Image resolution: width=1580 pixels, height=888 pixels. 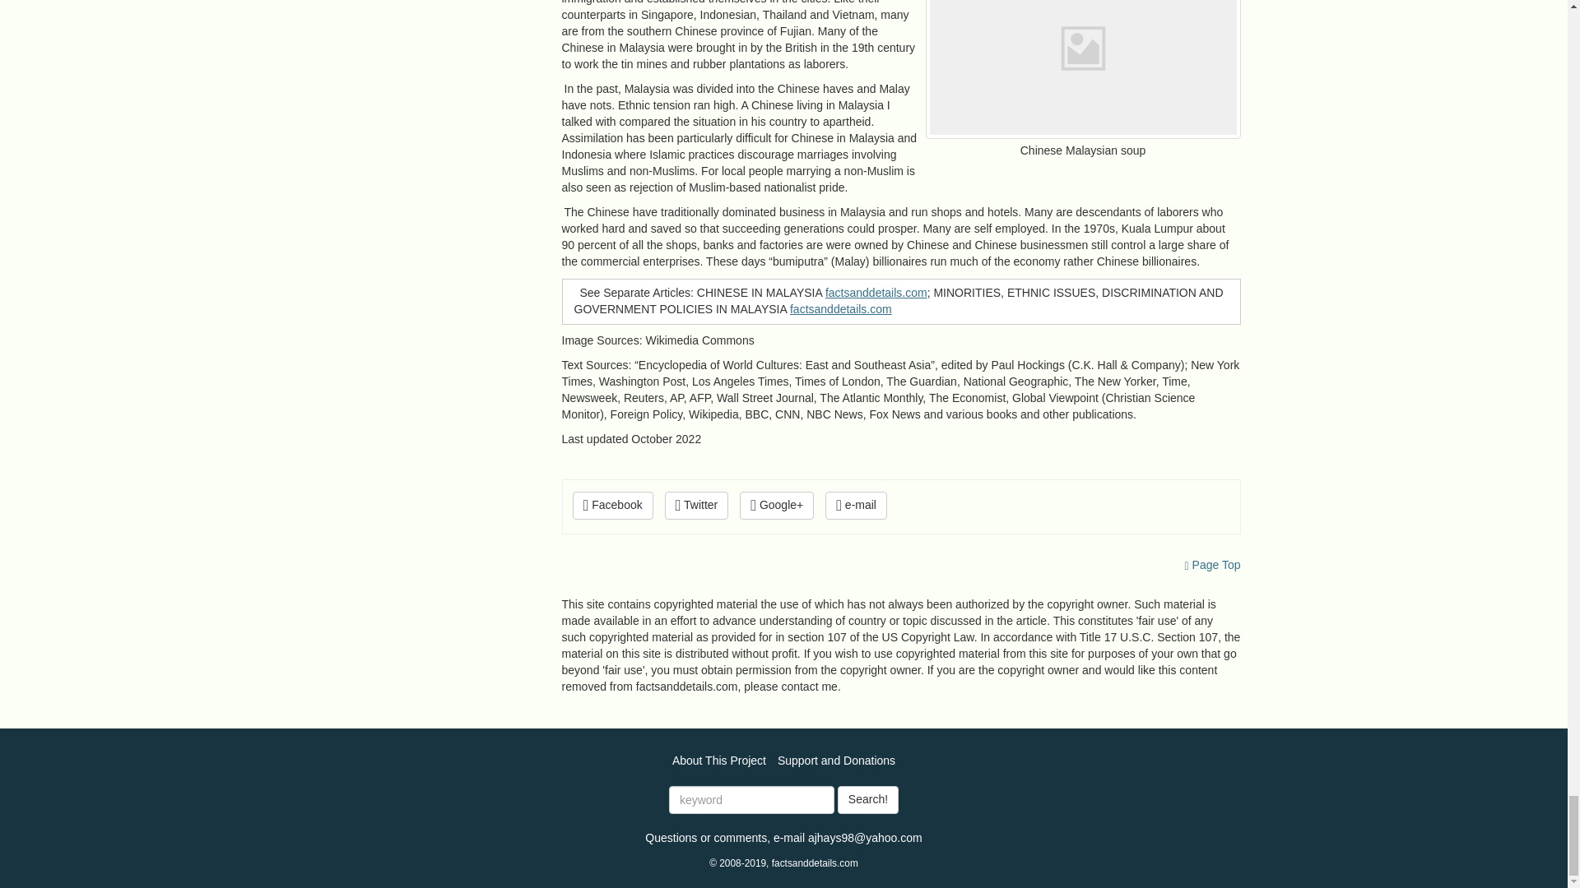 What do you see at coordinates (856, 505) in the screenshot?
I see `e-mail a link to this page` at bounding box center [856, 505].